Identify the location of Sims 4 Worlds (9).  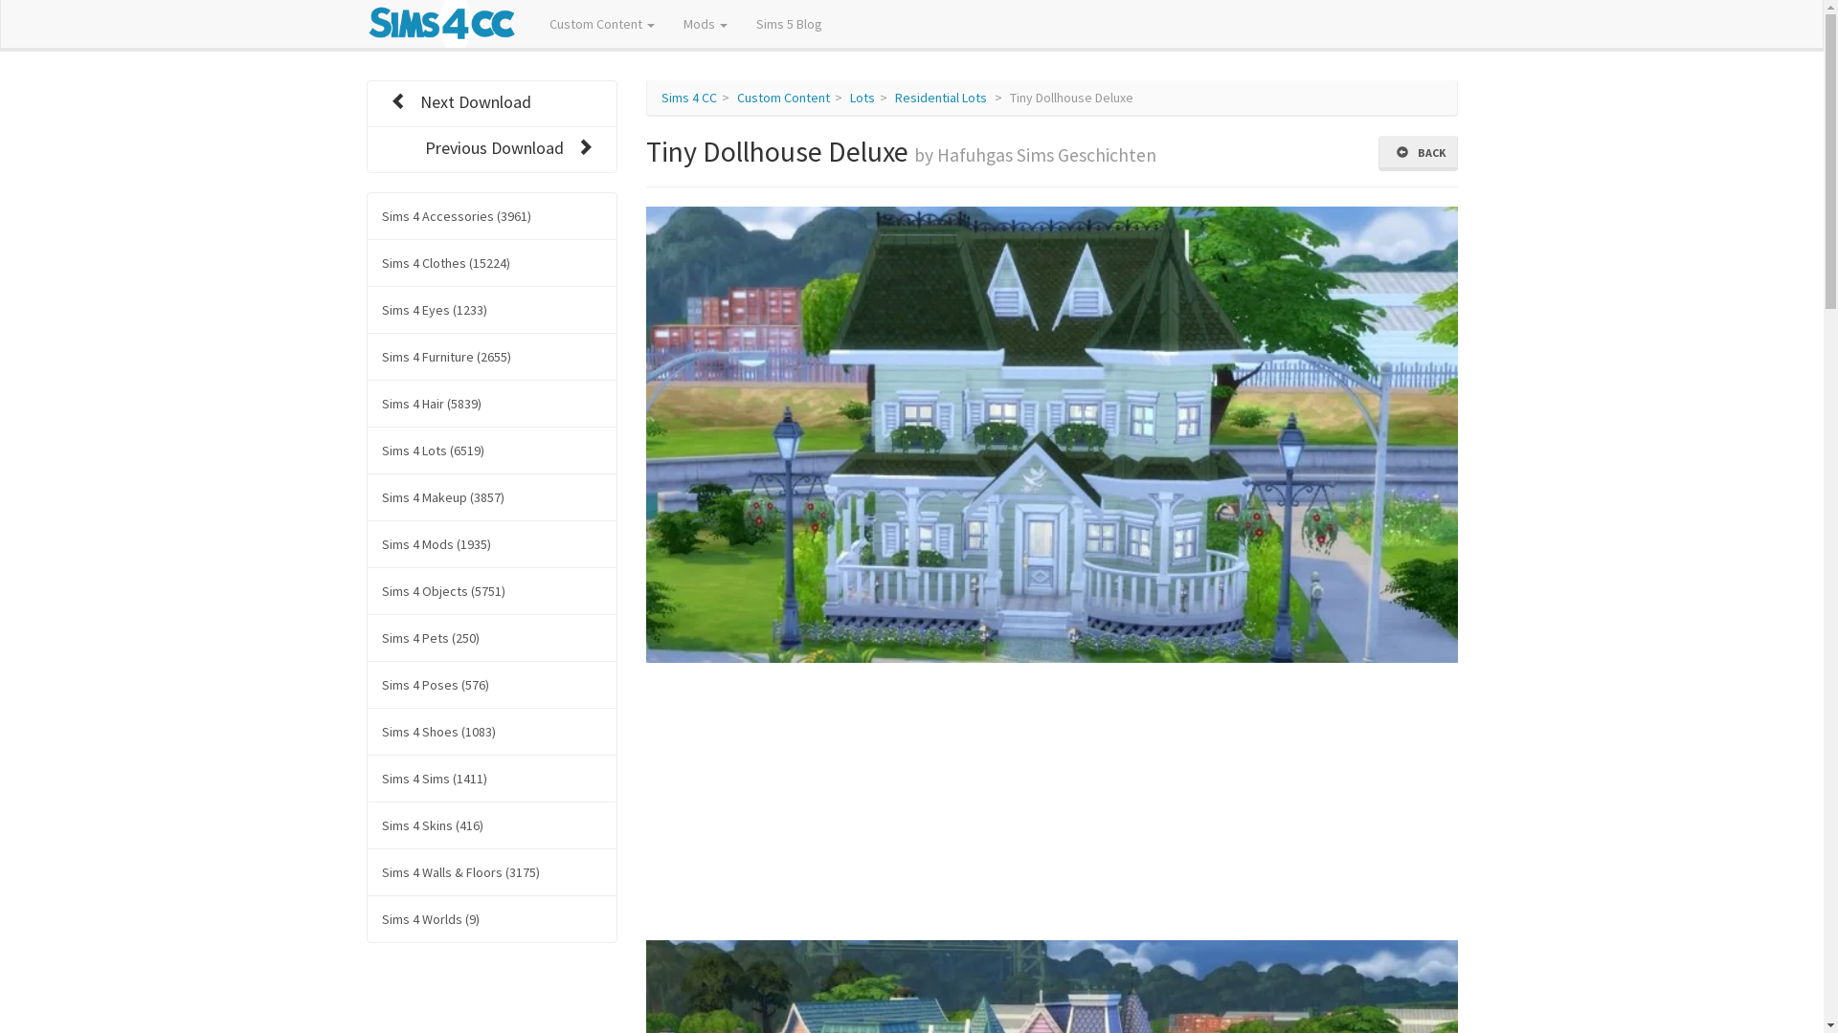
(492, 919).